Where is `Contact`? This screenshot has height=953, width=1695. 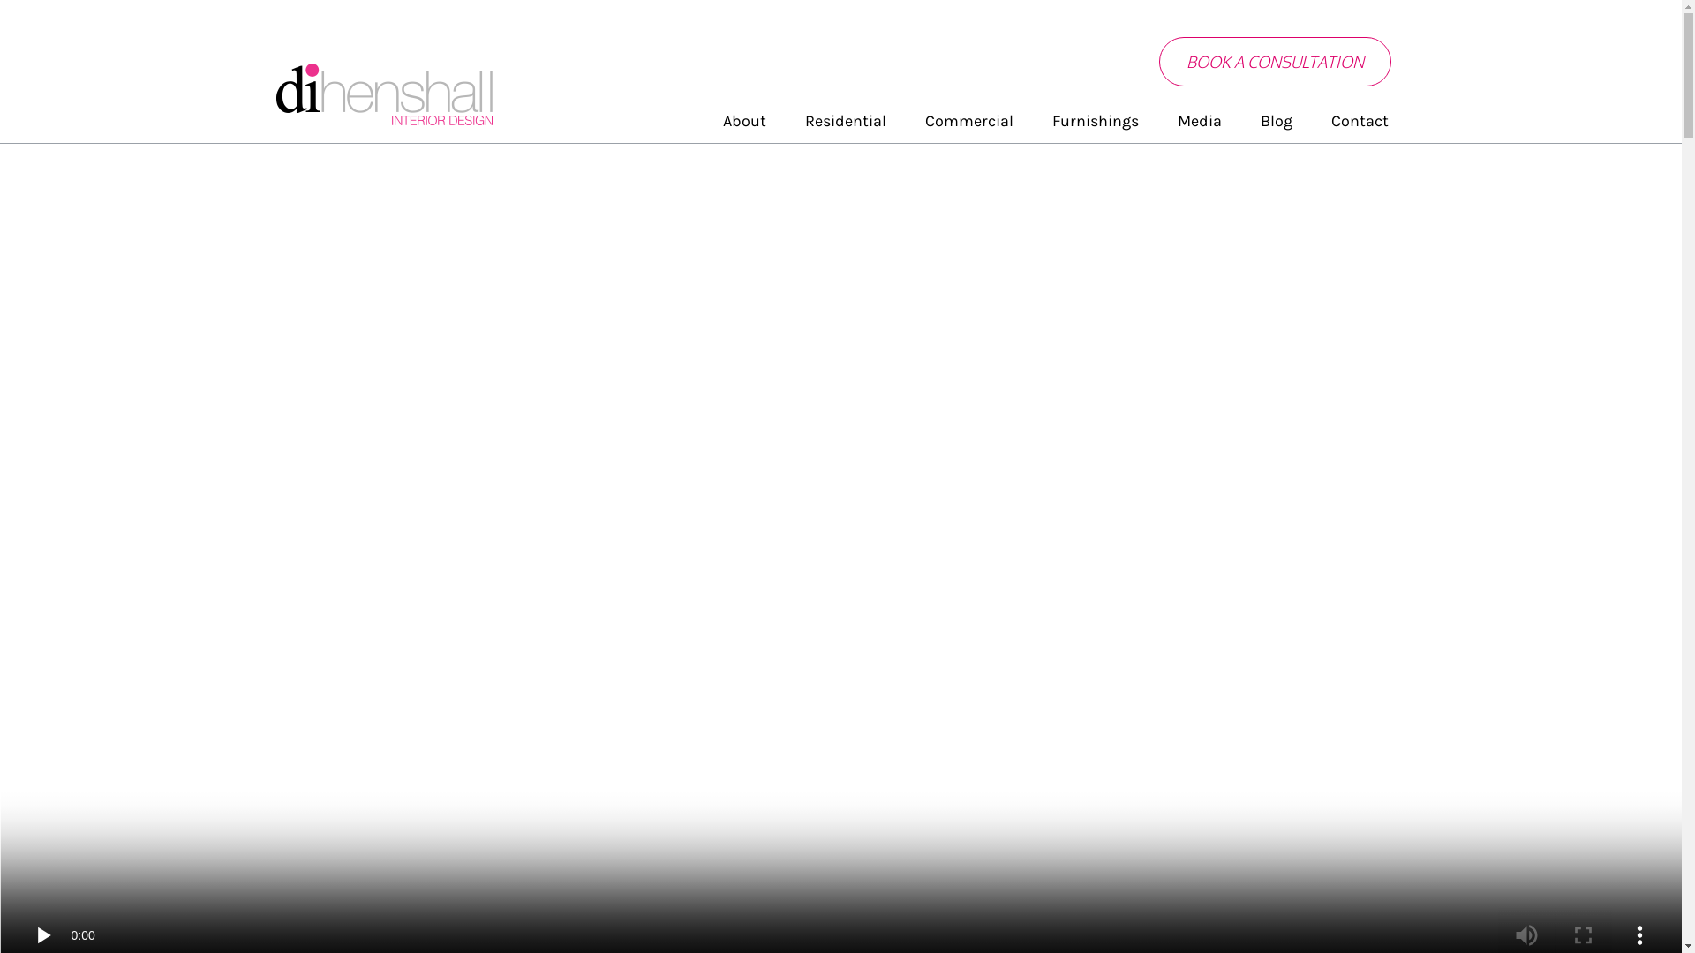 Contact is located at coordinates (1360, 121).